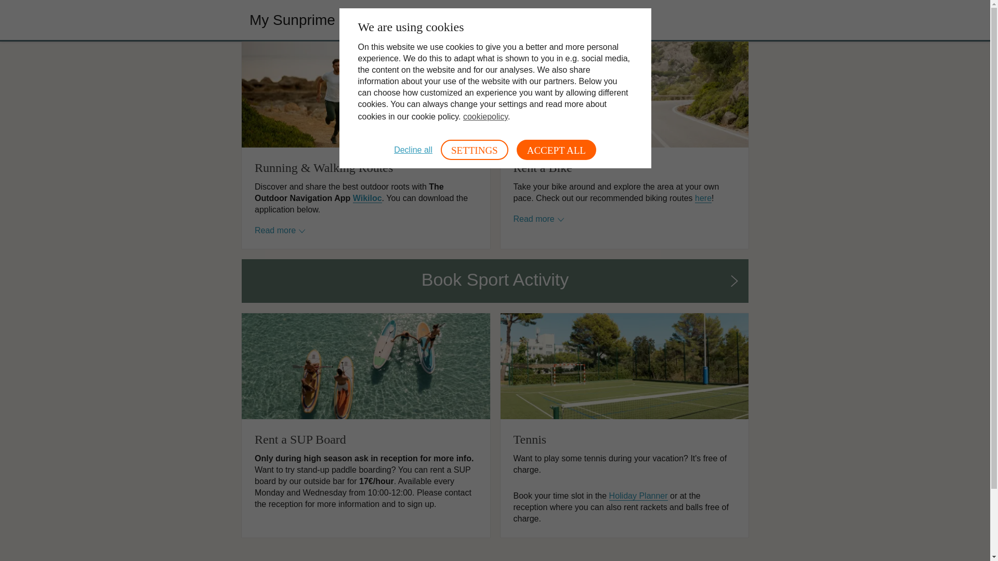 This screenshot has width=998, height=561. What do you see at coordinates (337, 20) in the screenshot?
I see `My Sunprime Pollensa Bay` at bounding box center [337, 20].